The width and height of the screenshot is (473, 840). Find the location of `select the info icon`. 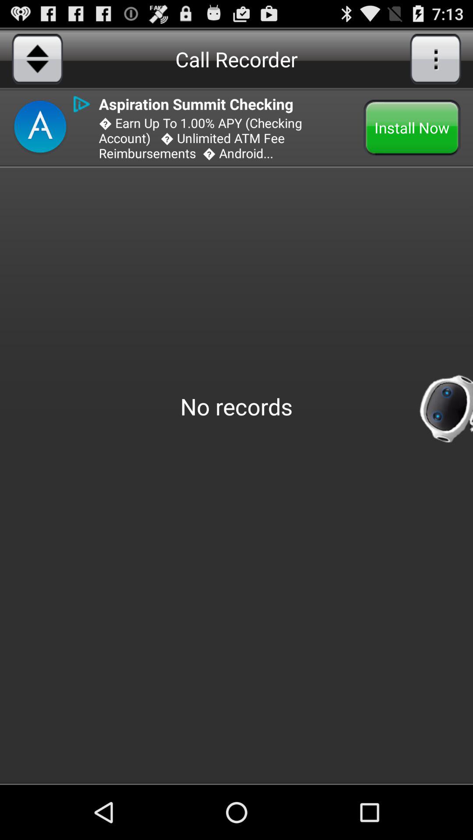

select the info icon is located at coordinates (81, 104).